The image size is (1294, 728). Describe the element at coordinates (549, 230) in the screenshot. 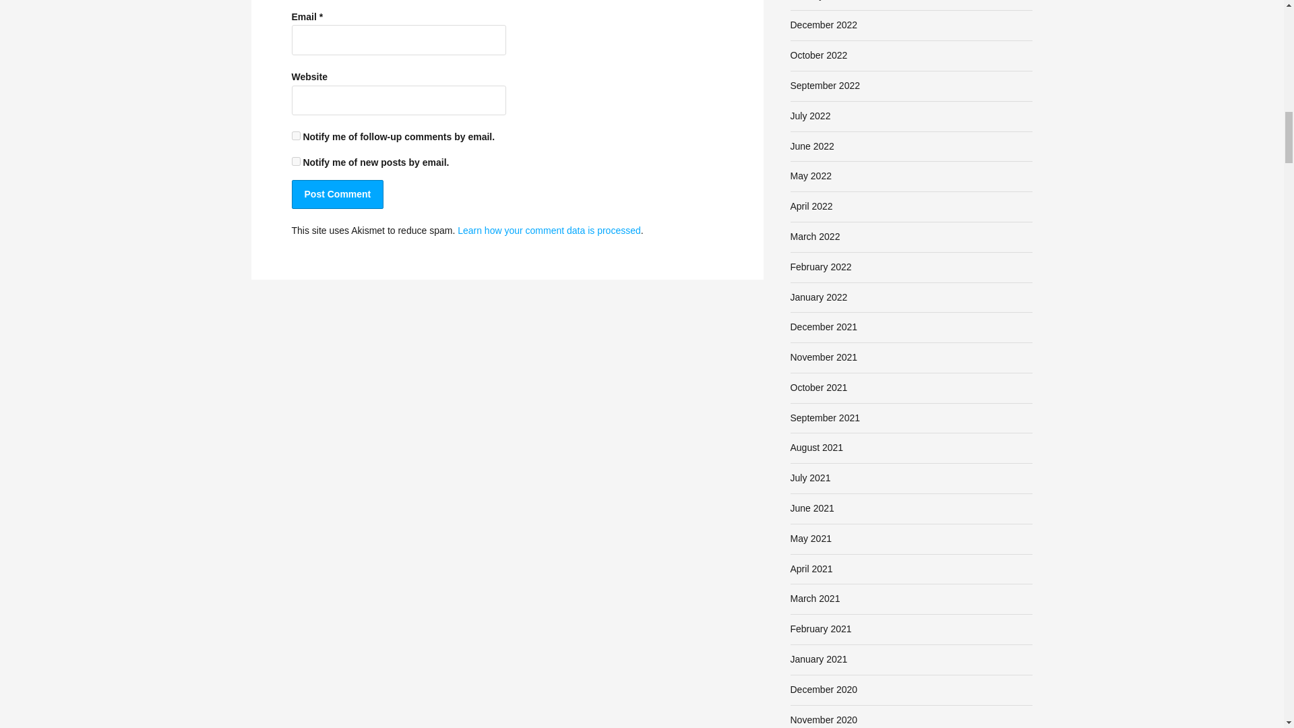

I see `Learn how your comment data is processed` at that location.